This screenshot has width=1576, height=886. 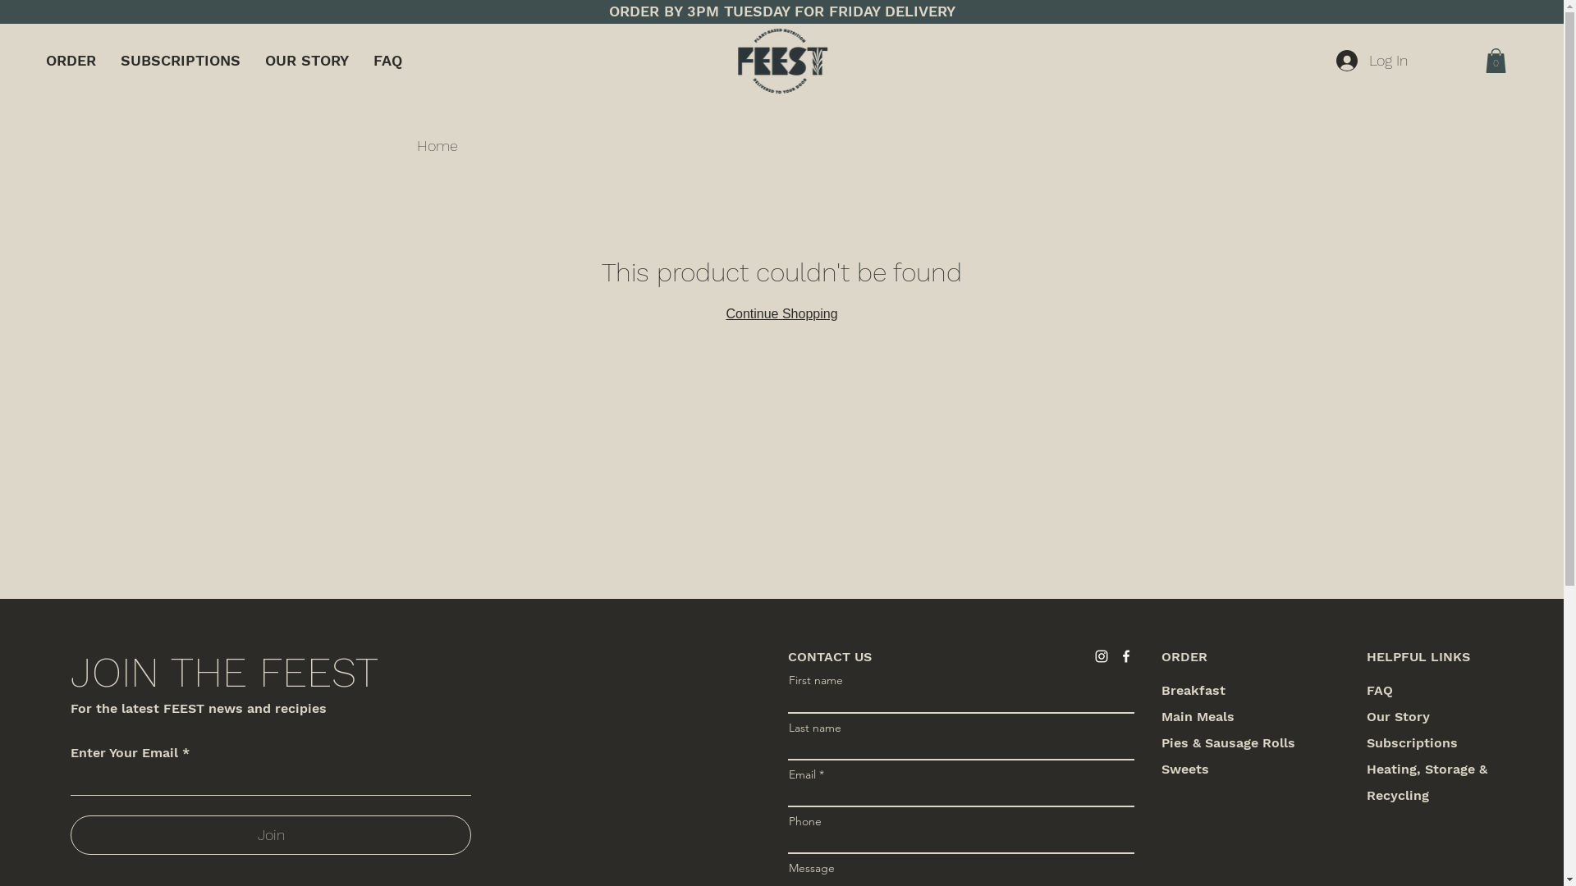 What do you see at coordinates (1412, 743) in the screenshot?
I see `Subscriptions` at bounding box center [1412, 743].